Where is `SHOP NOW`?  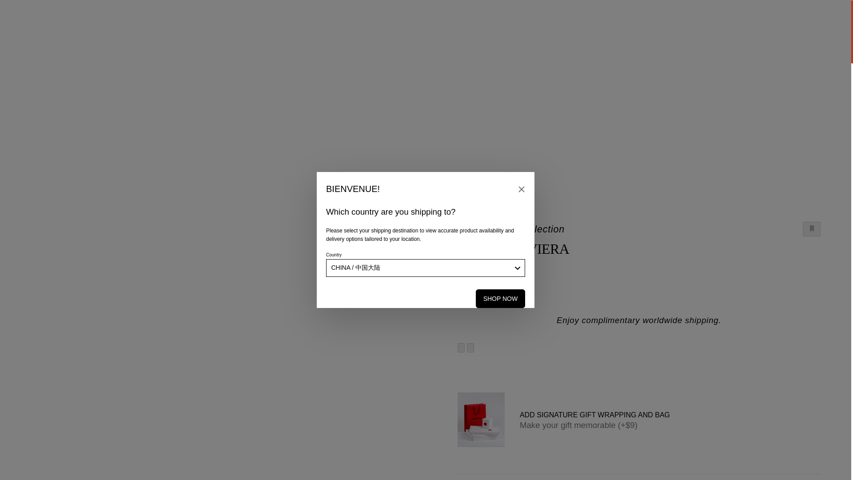
SHOP NOW is located at coordinates (500, 299).